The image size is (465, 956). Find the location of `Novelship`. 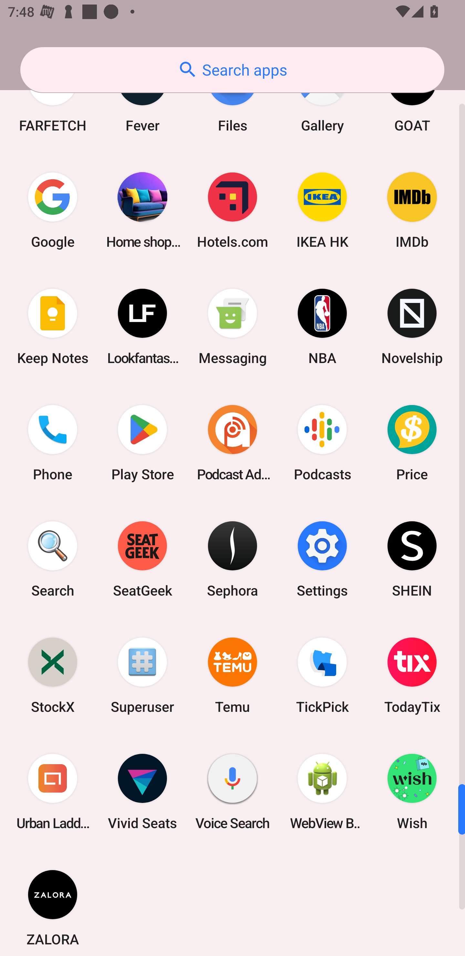

Novelship is located at coordinates (412, 326).